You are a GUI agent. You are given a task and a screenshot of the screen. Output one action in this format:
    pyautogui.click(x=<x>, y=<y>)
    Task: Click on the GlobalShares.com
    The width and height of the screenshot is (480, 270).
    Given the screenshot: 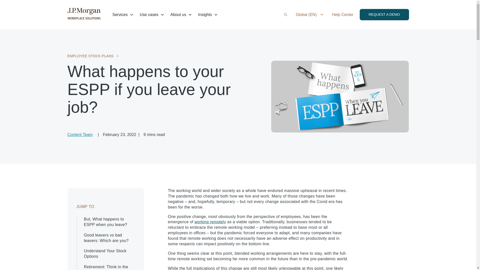 What is the action you would take?
    pyautogui.click(x=84, y=18)
    